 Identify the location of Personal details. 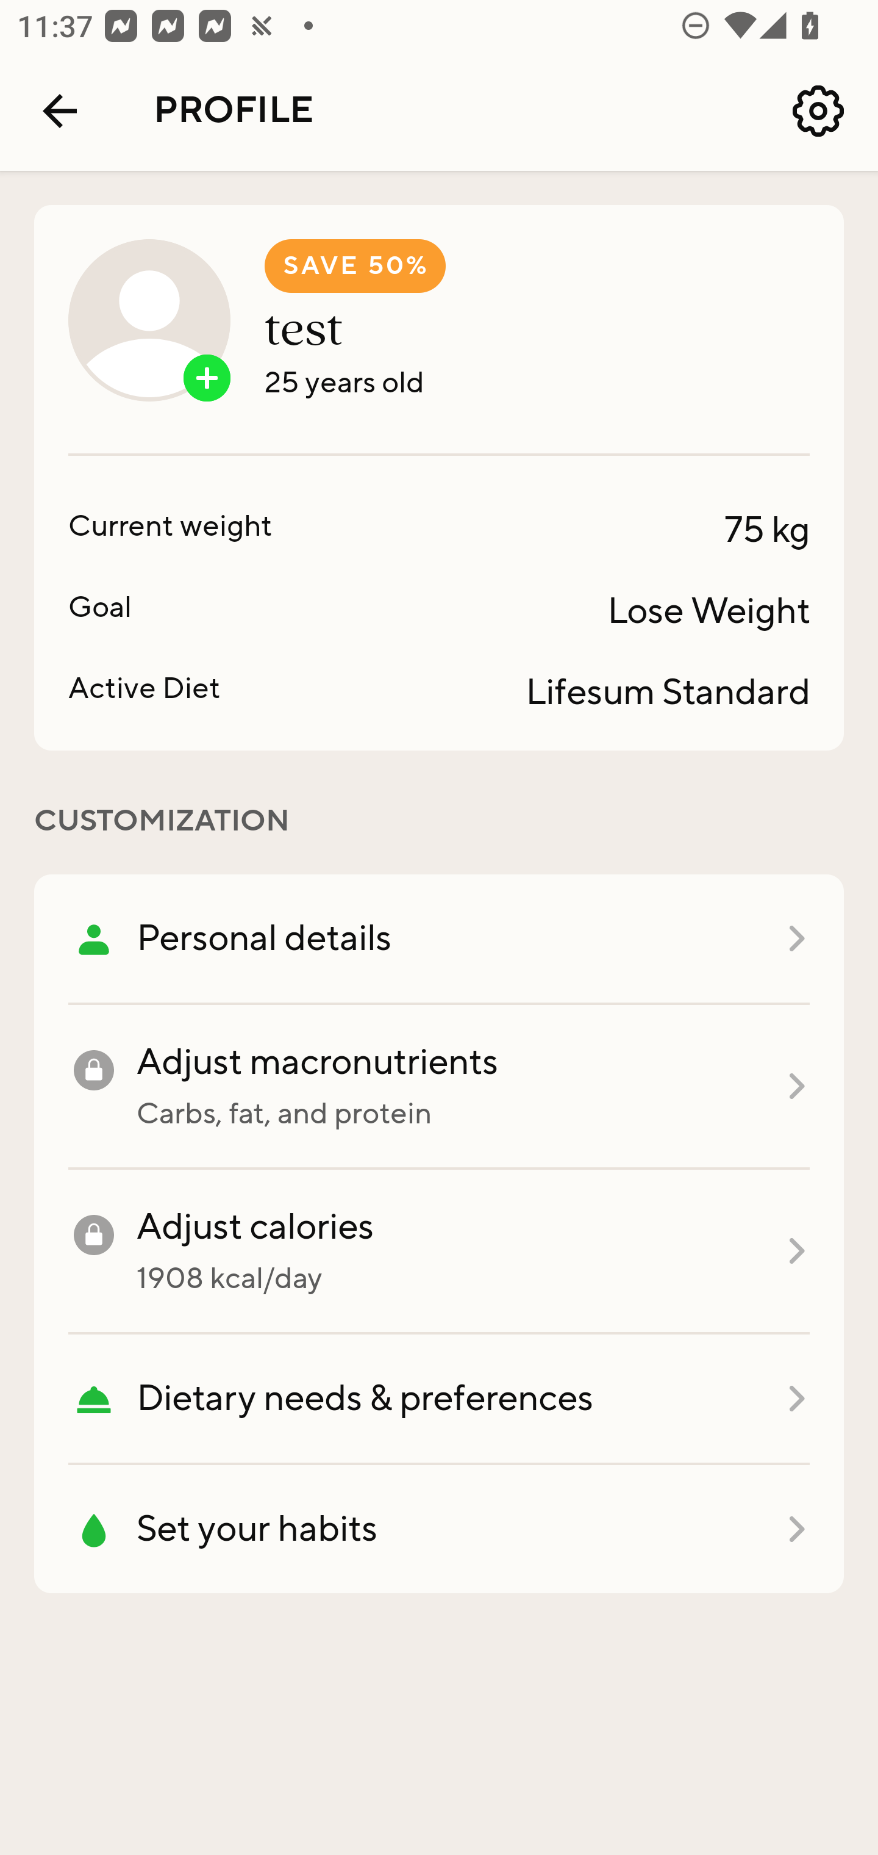
(439, 939).